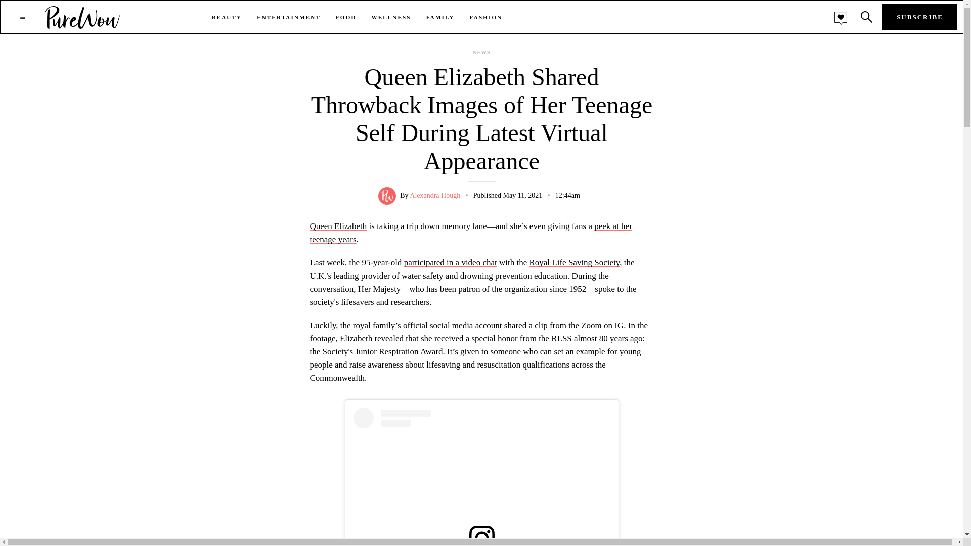 Image resolution: width=971 pixels, height=546 pixels. I want to click on FOOD, so click(346, 17).